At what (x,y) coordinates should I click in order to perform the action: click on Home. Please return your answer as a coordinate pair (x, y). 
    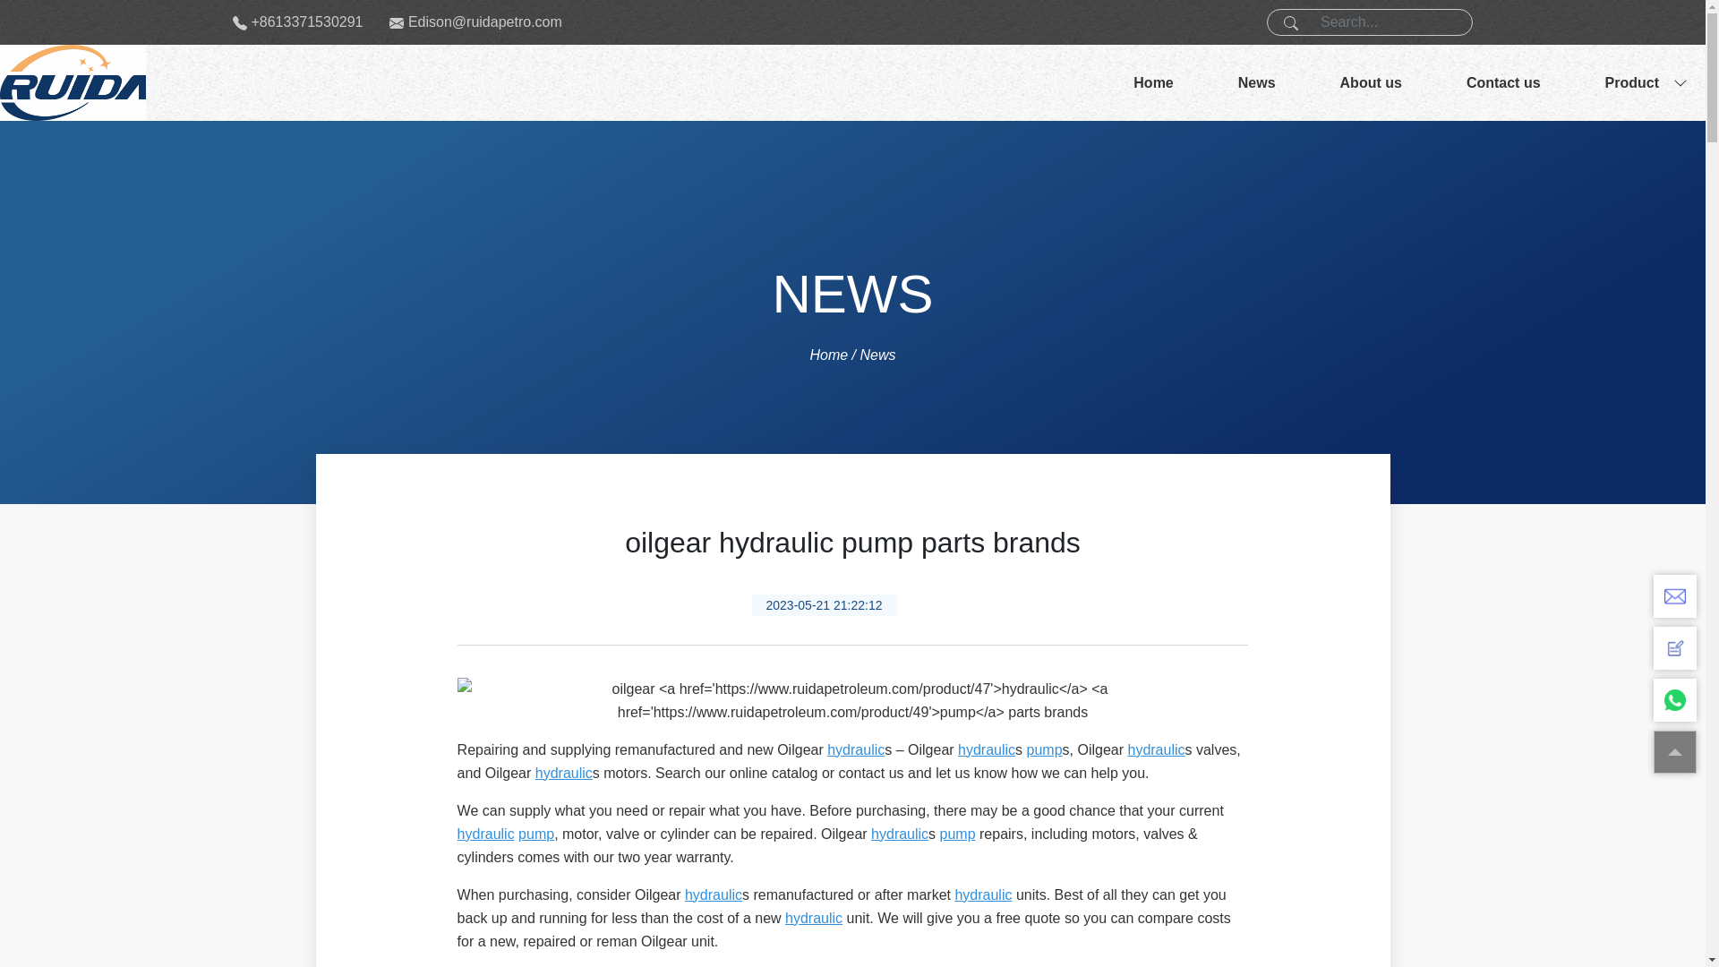
    Looking at the image, I should click on (1153, 82).